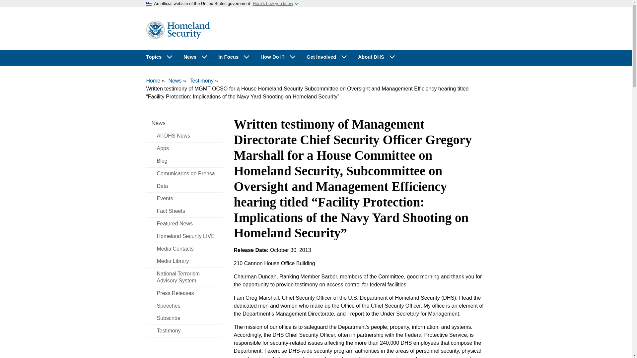  I want to click on Data, so click(184, 186).